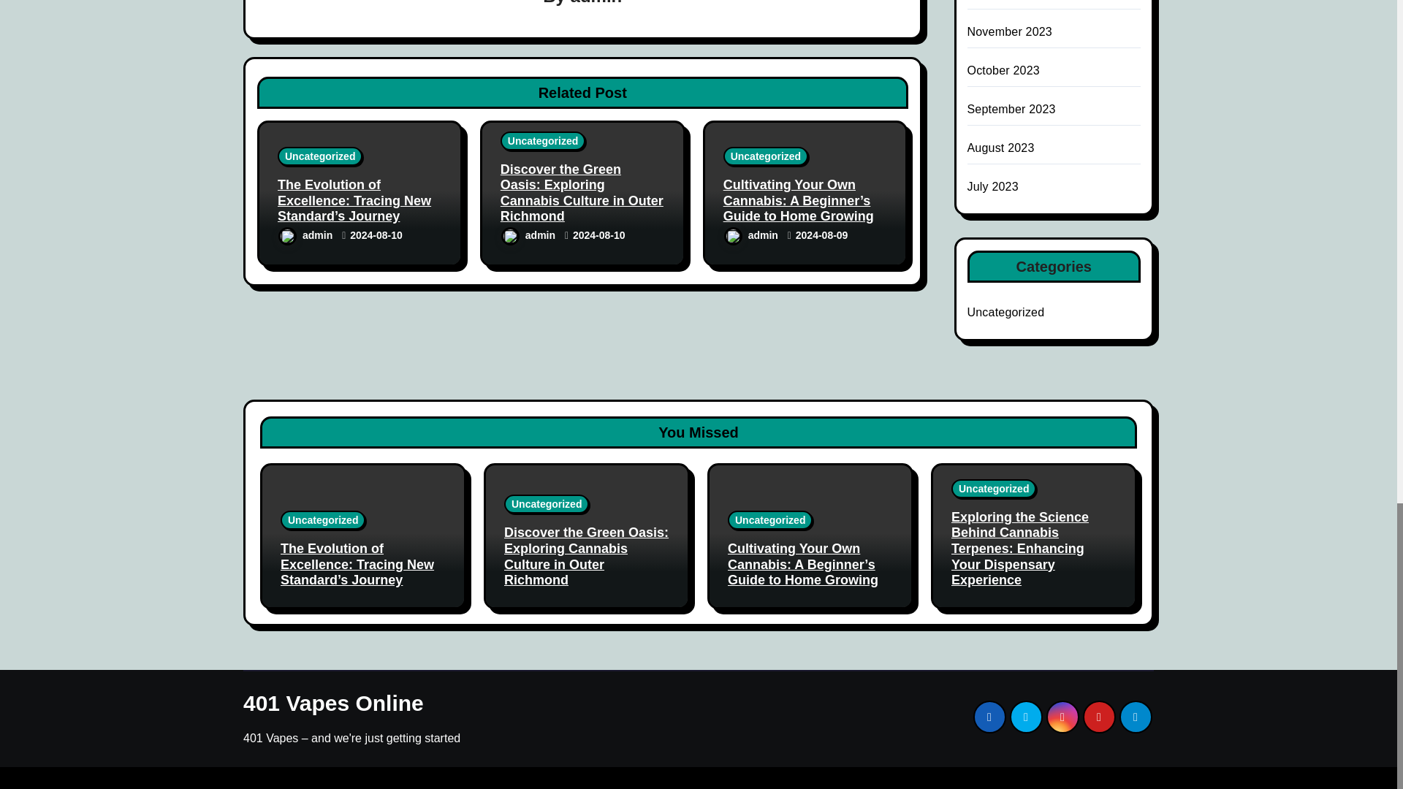 The image size is (1403, 789). I want to click on admin, so click(306, 235).